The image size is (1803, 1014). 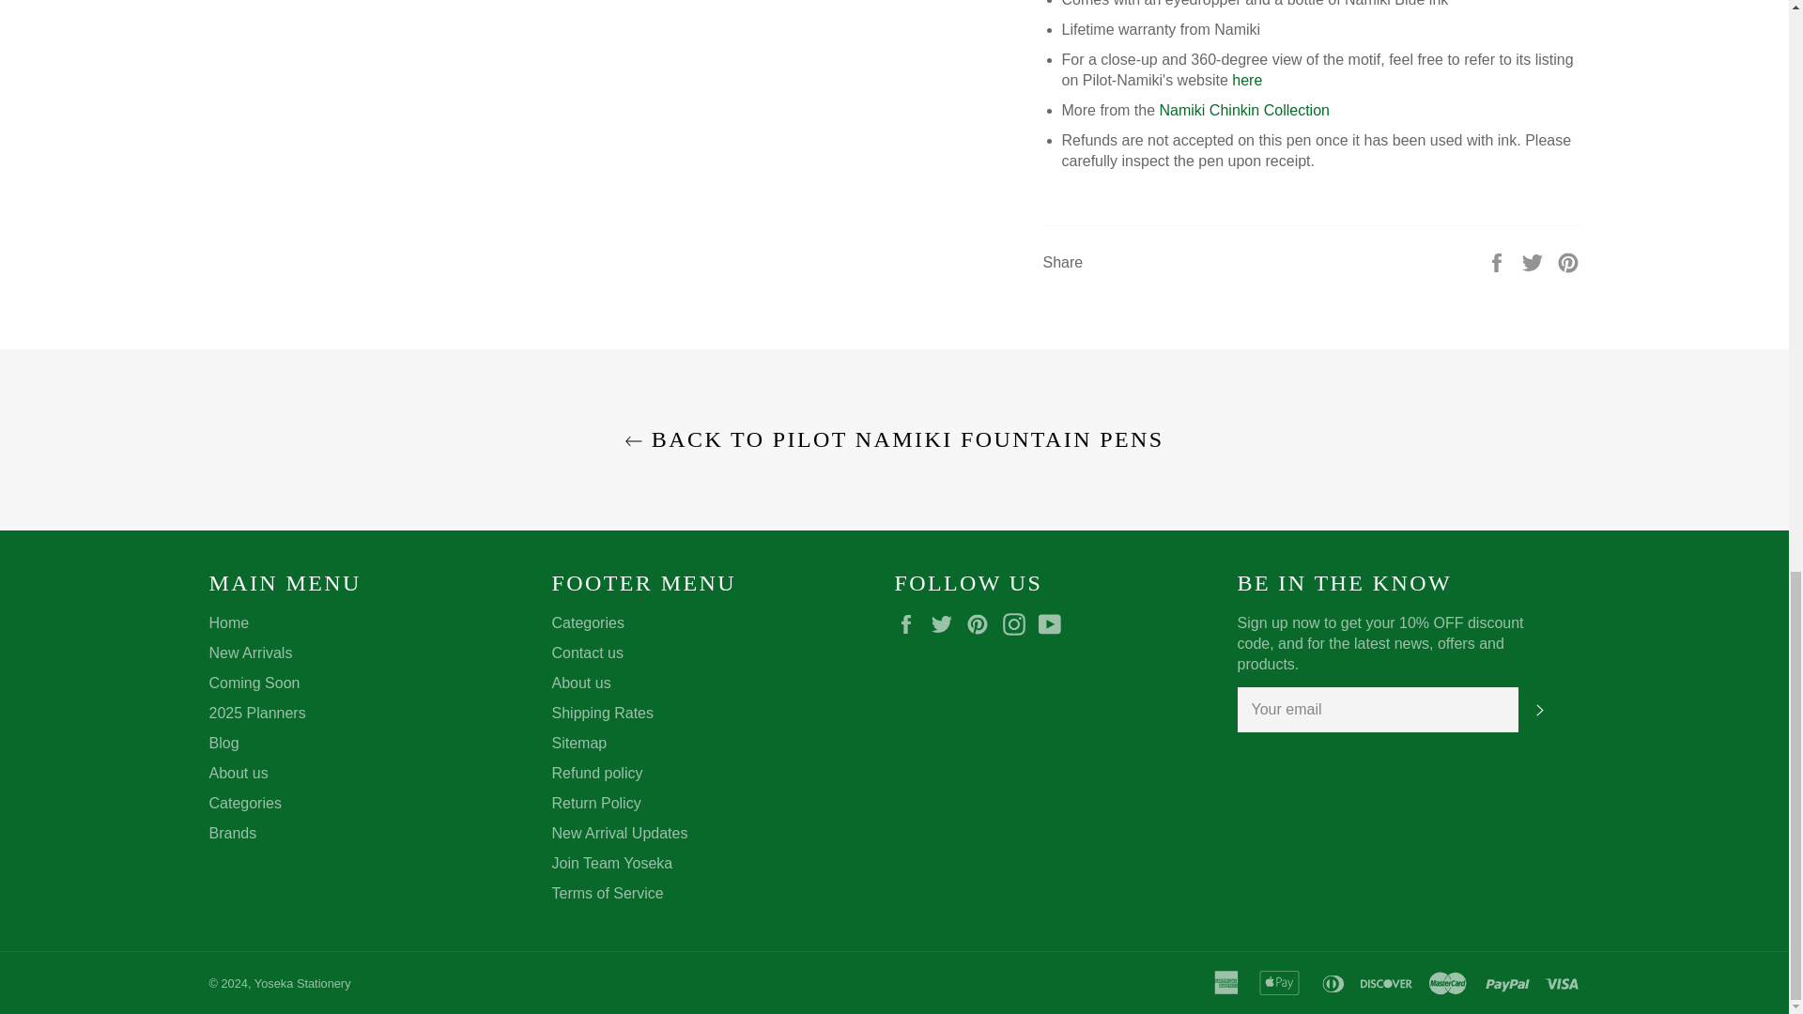 What do you see at coordinates (1568, 261) in the screenshot?
I see `Pin on Pinterest` at bounding box center [1568, 261].